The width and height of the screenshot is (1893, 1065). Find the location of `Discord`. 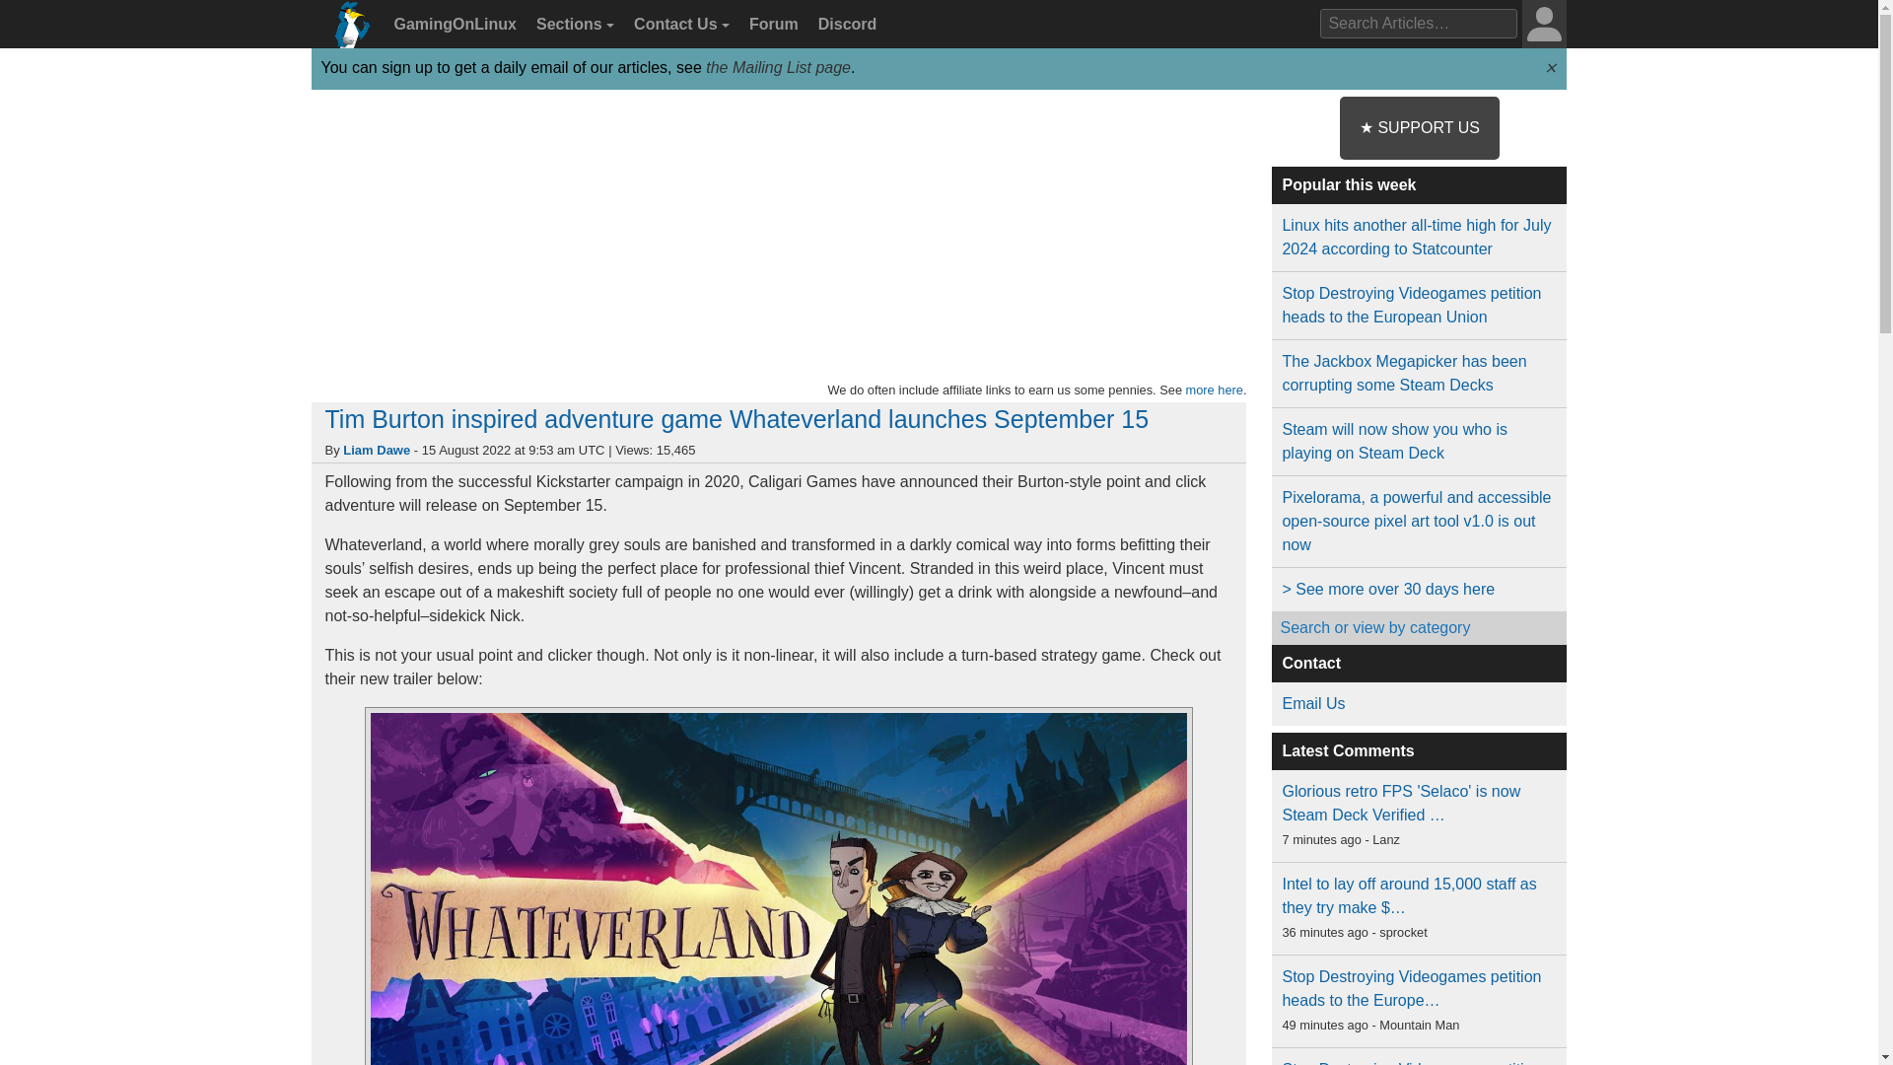

Discord is located at coordinates (844, 25).